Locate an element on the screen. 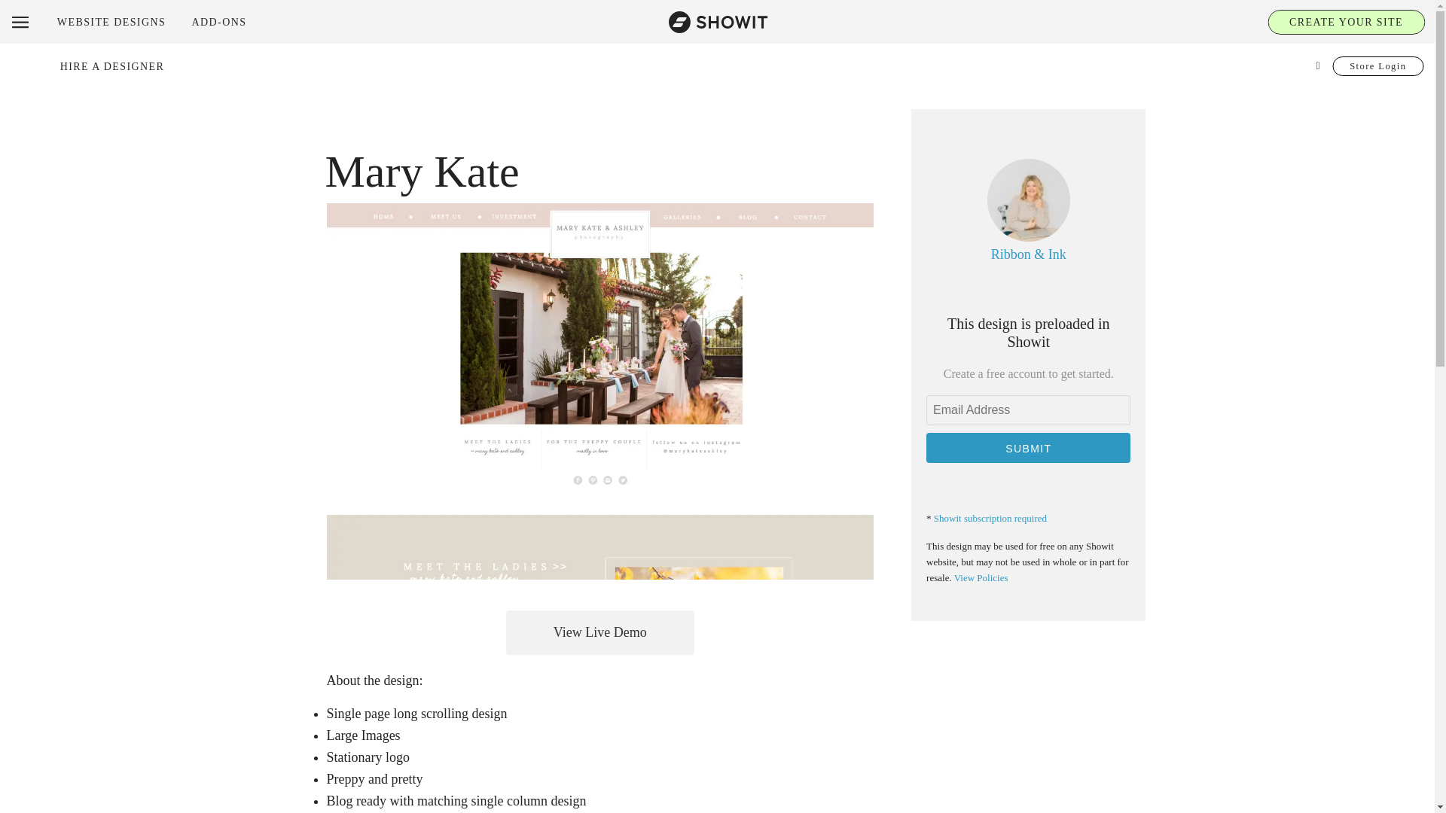 This screenshot has width=1446, height=813. HIRE A DESIGNER is located at coordinates (112, 66).